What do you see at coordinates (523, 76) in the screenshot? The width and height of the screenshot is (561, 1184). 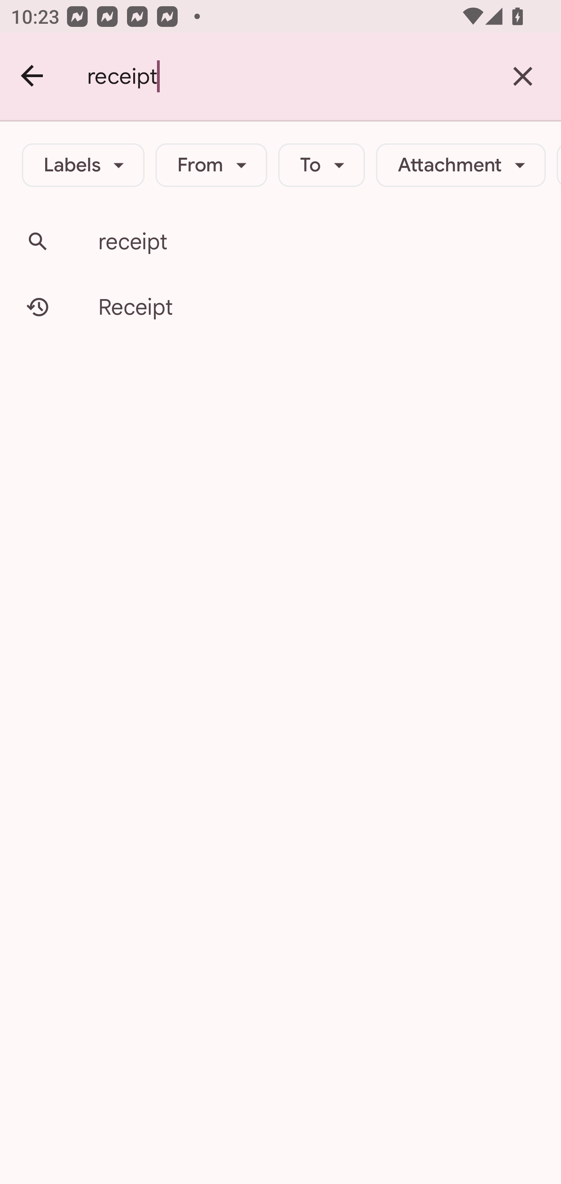 I see `Clear text` at bounding box center [523, 76].